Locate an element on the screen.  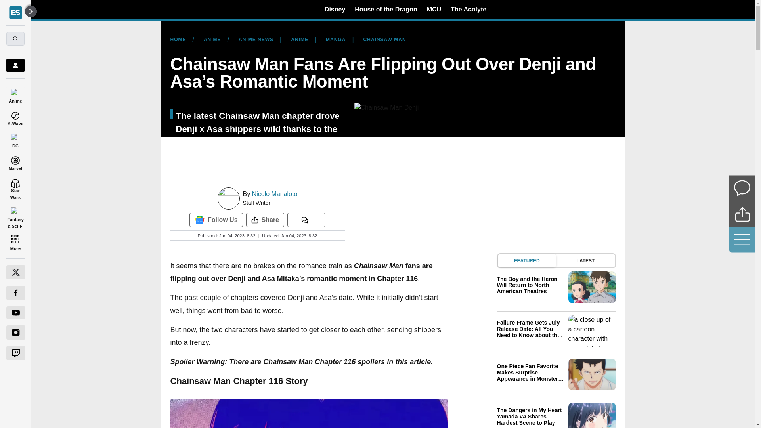
Disney is located at coordinates (335, 9).